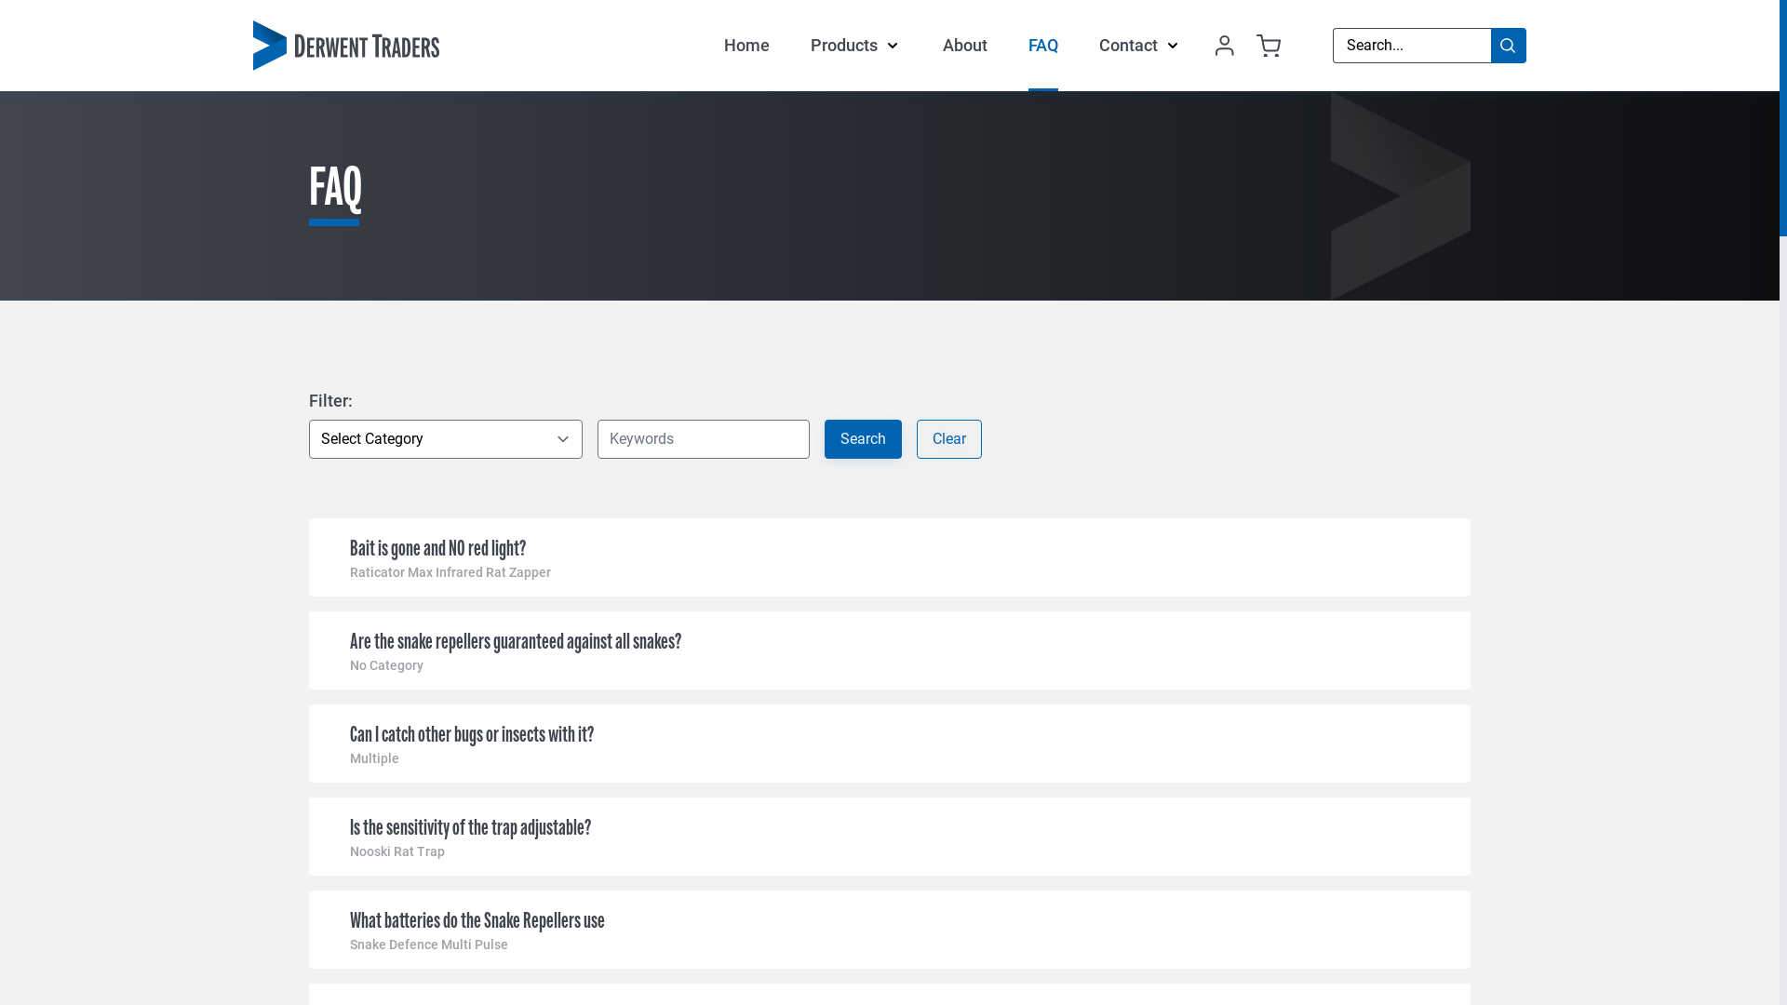 The width and height of the screenshot is (1787, 1005). I want to click on Clear, so click(949, 439).